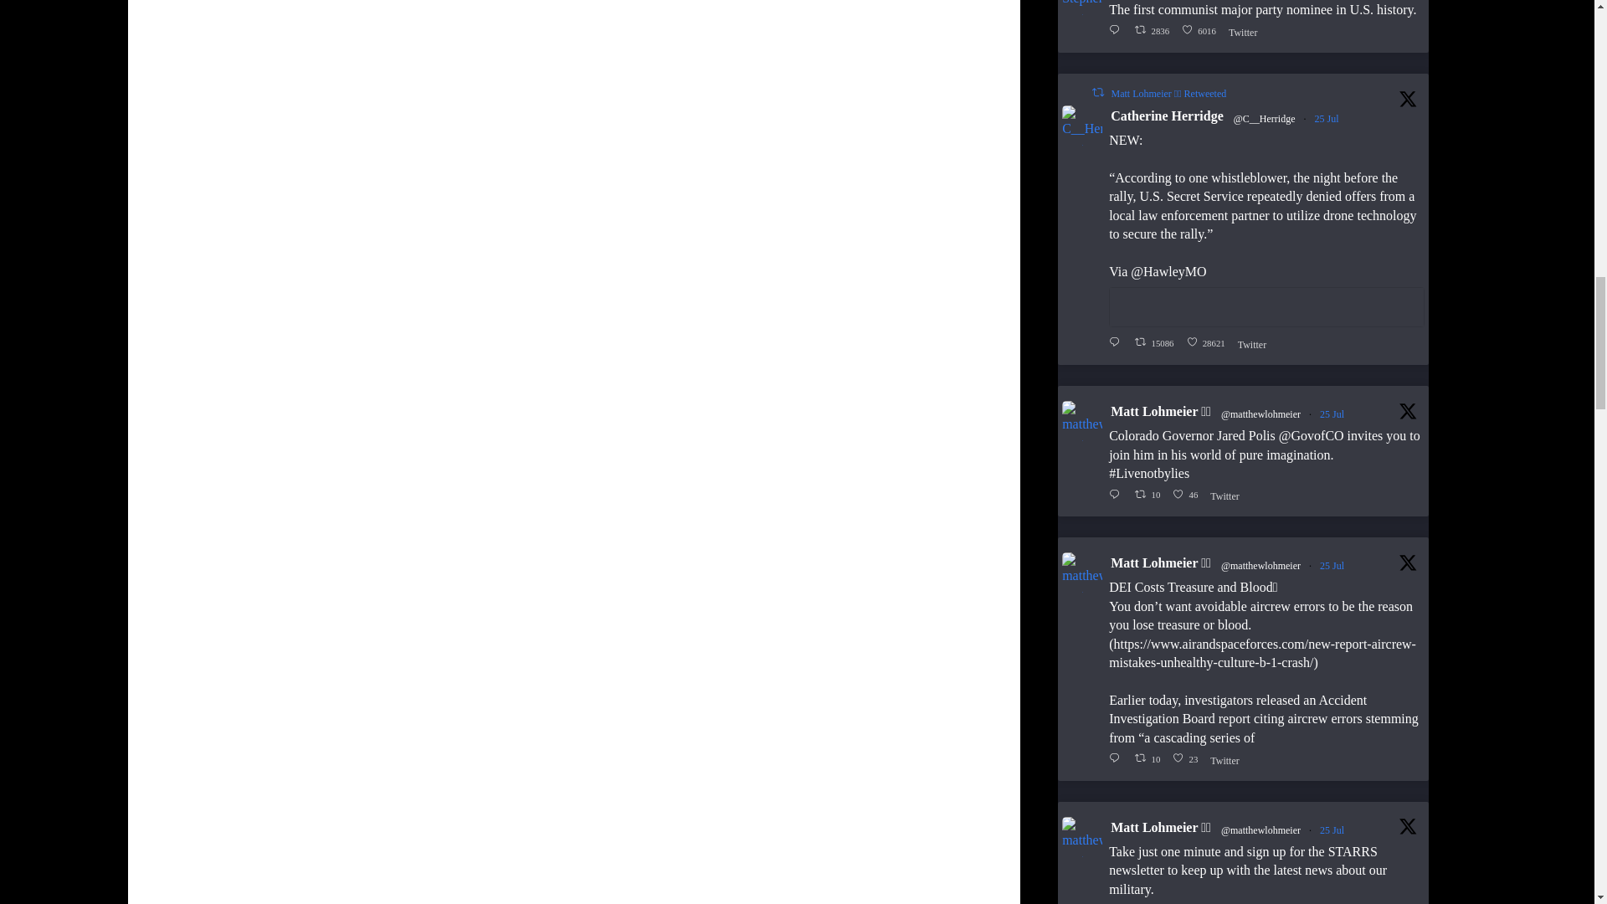 This screenshot has width=1607, height=904. What do you see at coordinates (1098, 92) in the screenshot?
I see `Reply on Twitter 1816577247664541949` at bounding box center [1098, 92].